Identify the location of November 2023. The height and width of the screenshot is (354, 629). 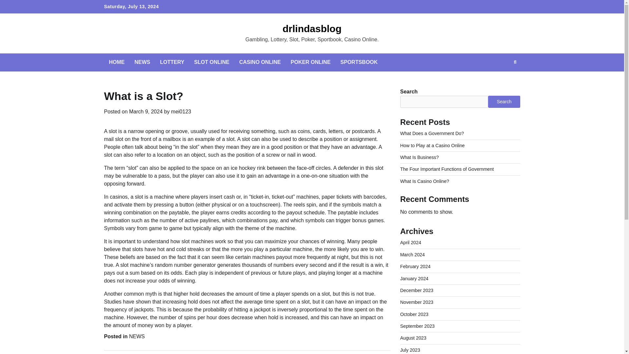
(417, 302).